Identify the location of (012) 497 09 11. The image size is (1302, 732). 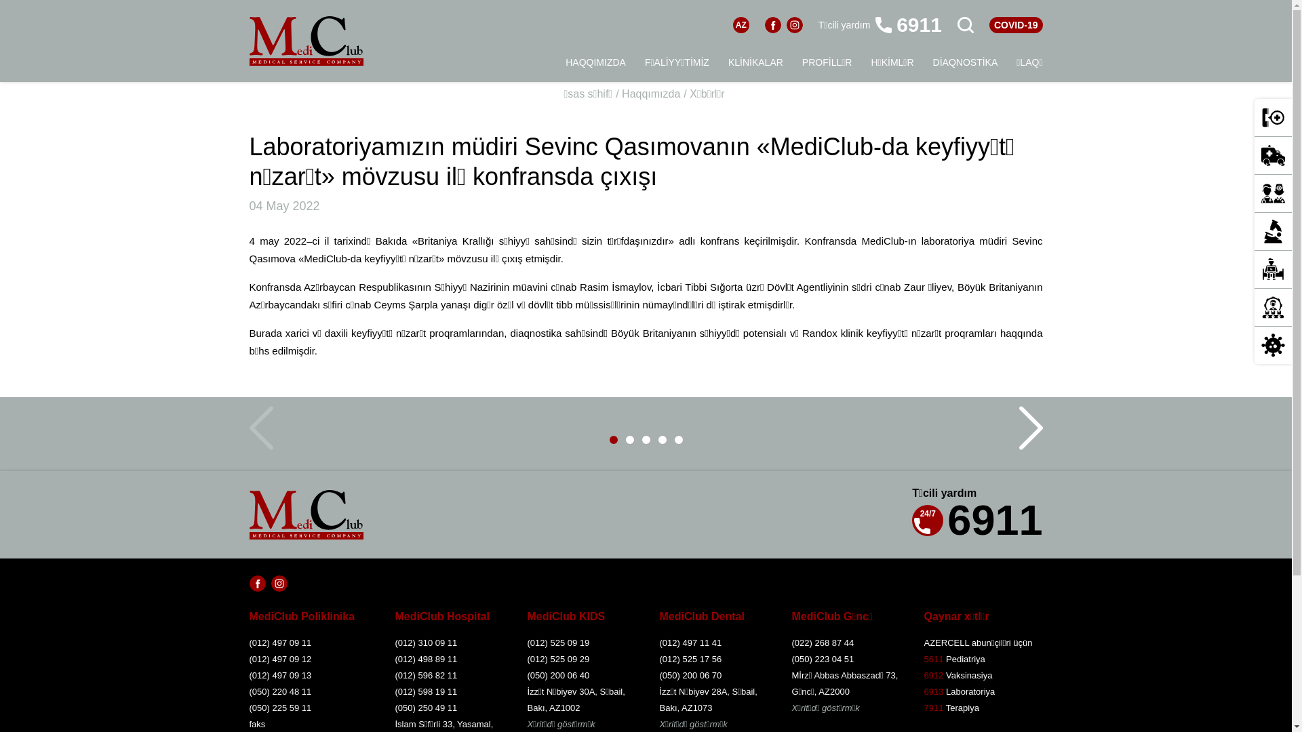
(311, 643).